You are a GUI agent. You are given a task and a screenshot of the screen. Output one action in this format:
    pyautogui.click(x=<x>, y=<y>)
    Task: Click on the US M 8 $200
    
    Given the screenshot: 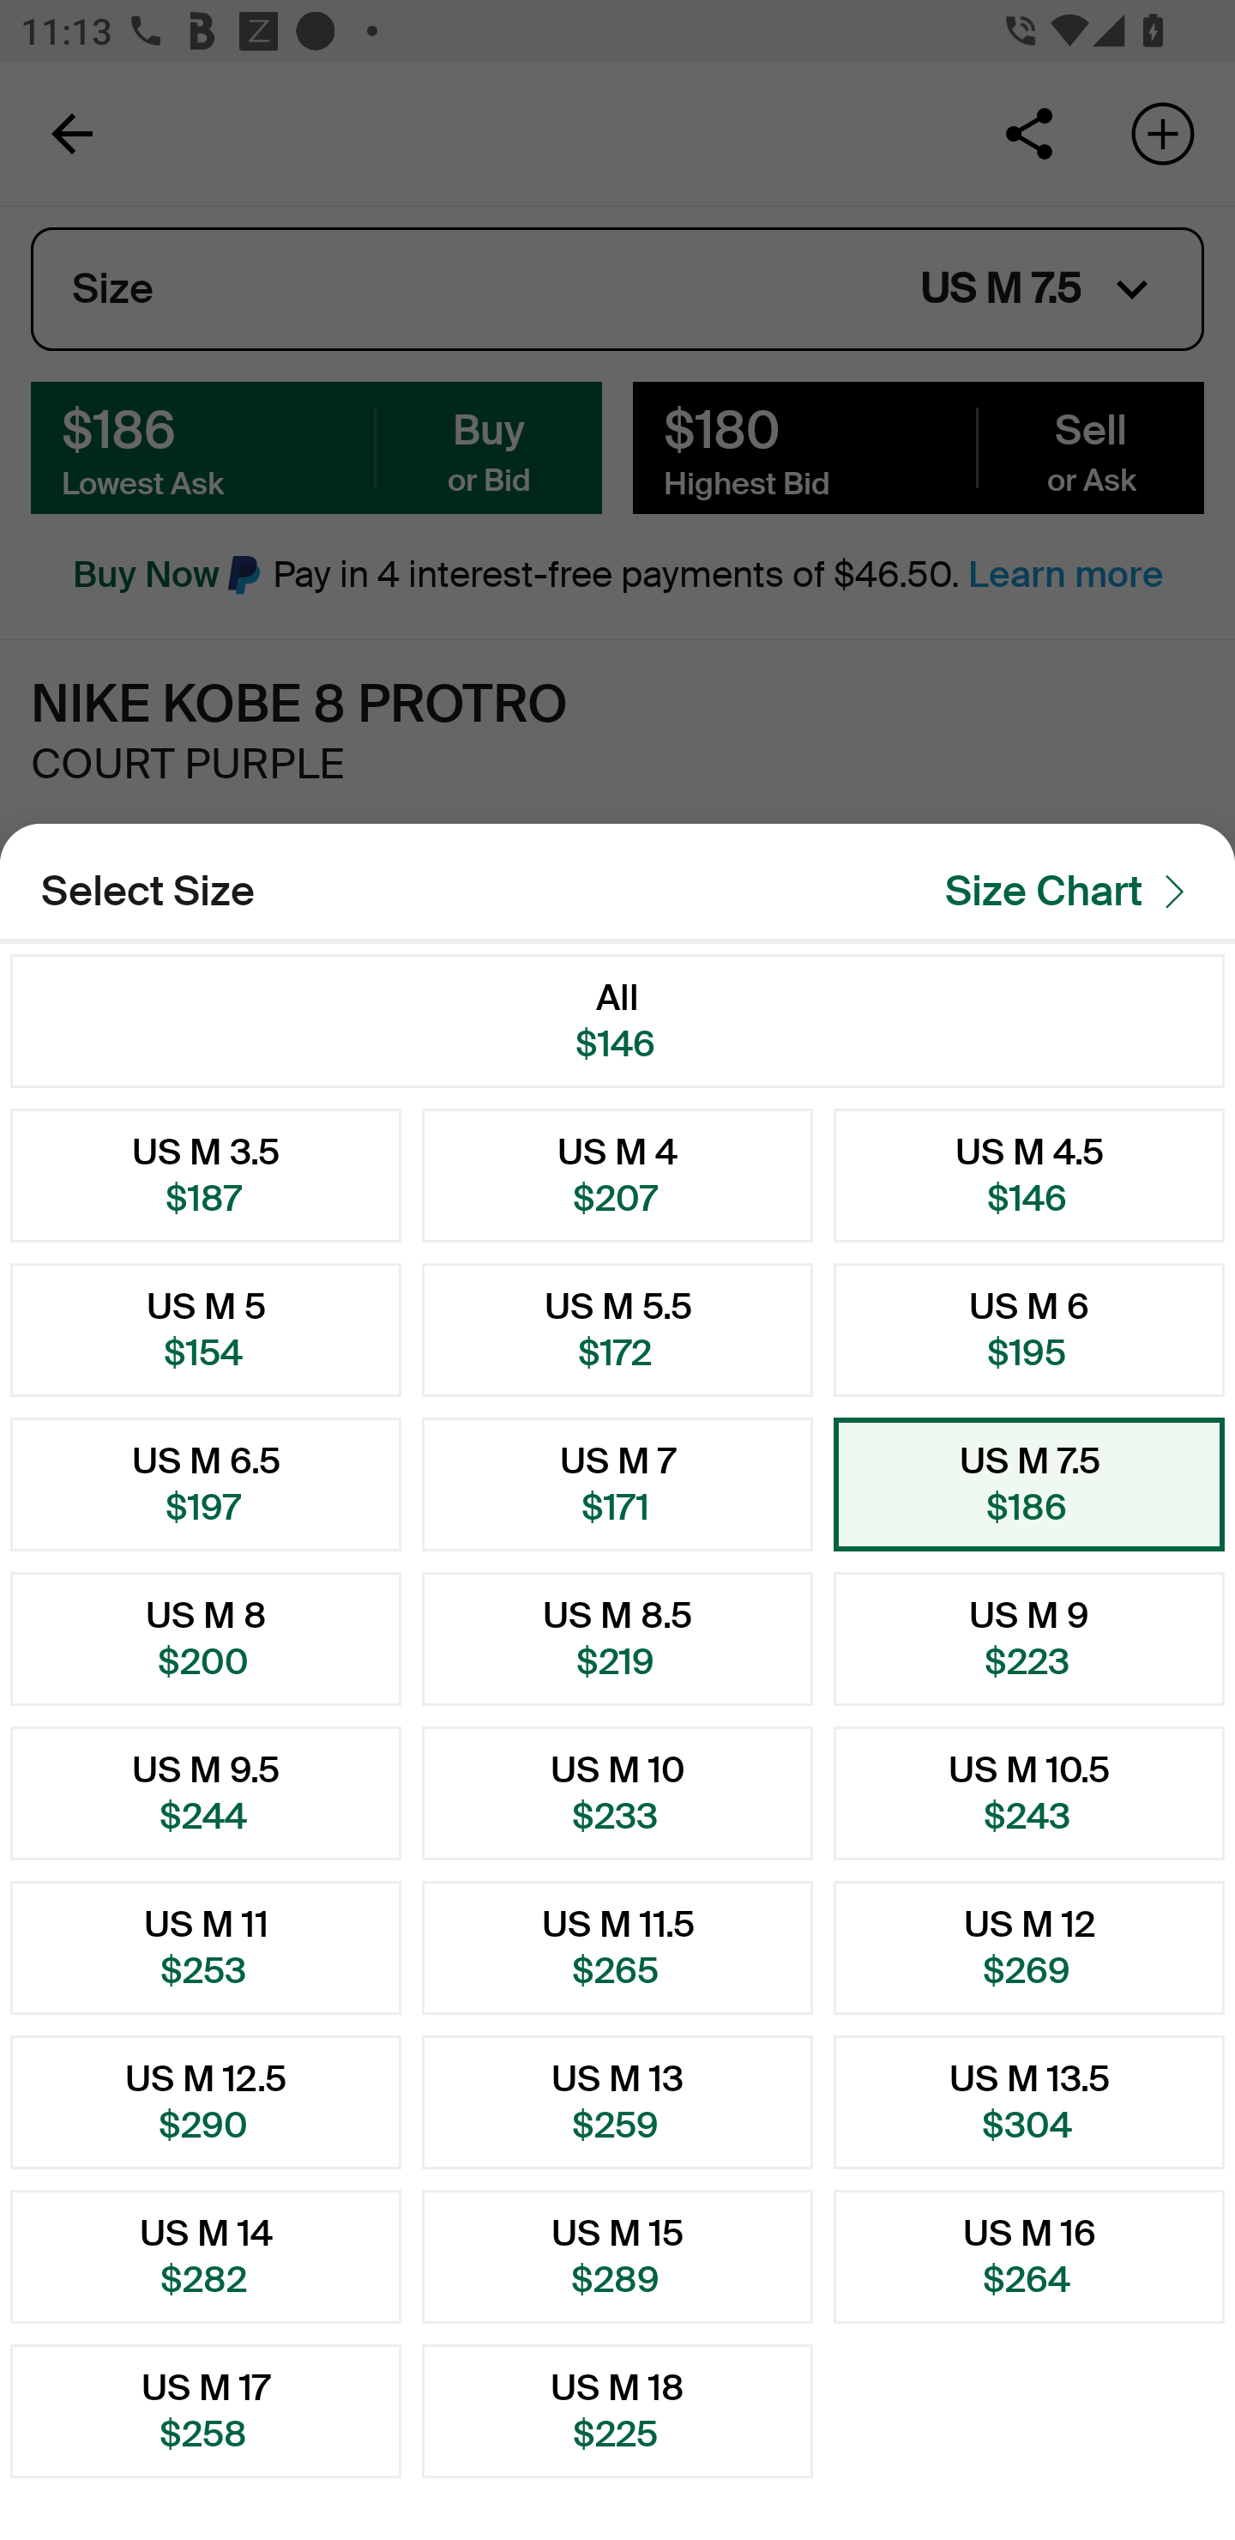 What is the action you would take?
    pyautogui.click(x=206, y=1639)
    